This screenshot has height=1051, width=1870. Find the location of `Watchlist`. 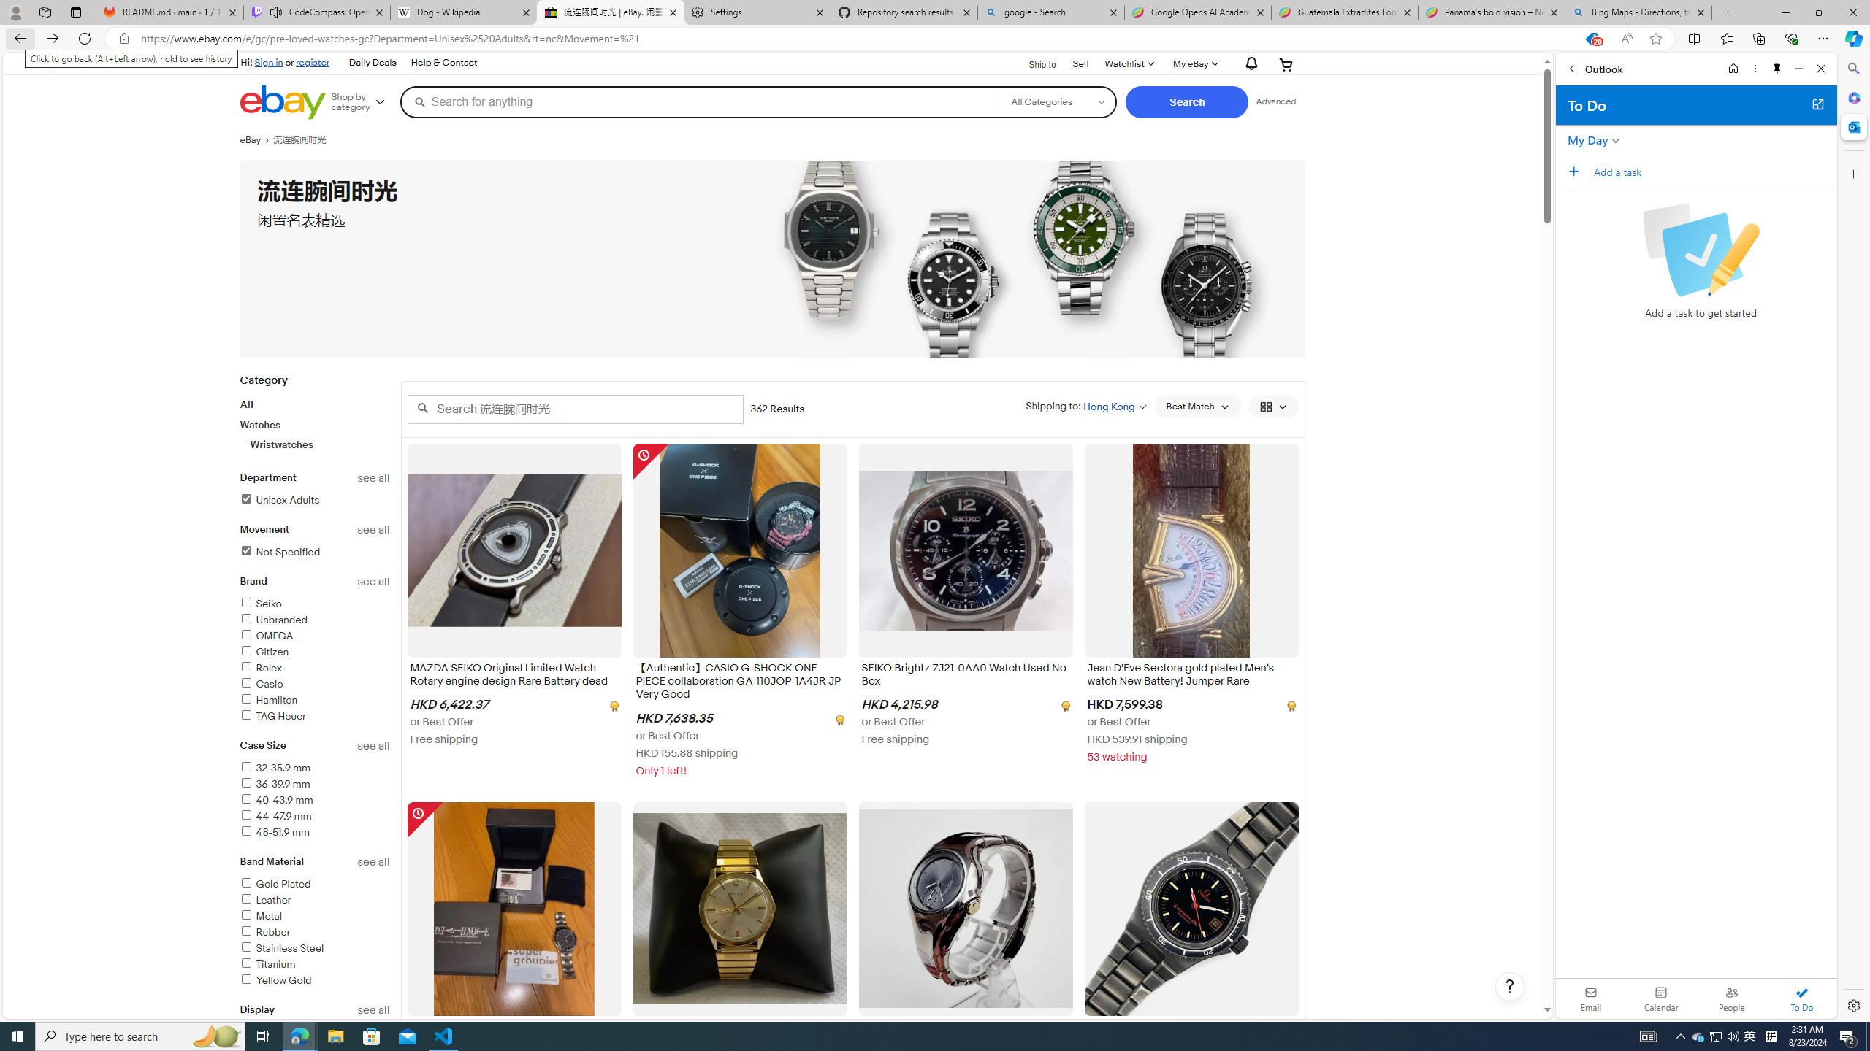

Watchlist is located at coordinates (1128, 64).